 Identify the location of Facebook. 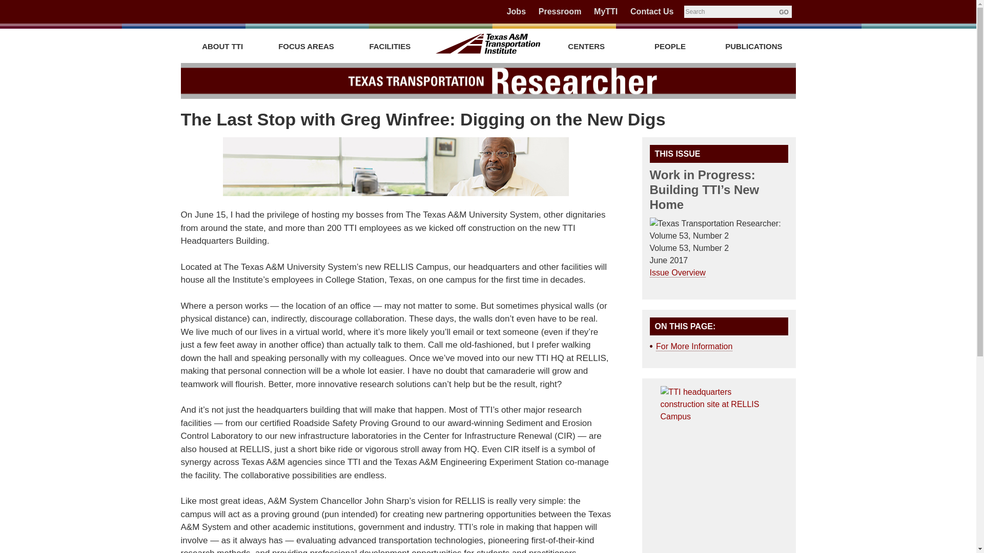
(200, 12).